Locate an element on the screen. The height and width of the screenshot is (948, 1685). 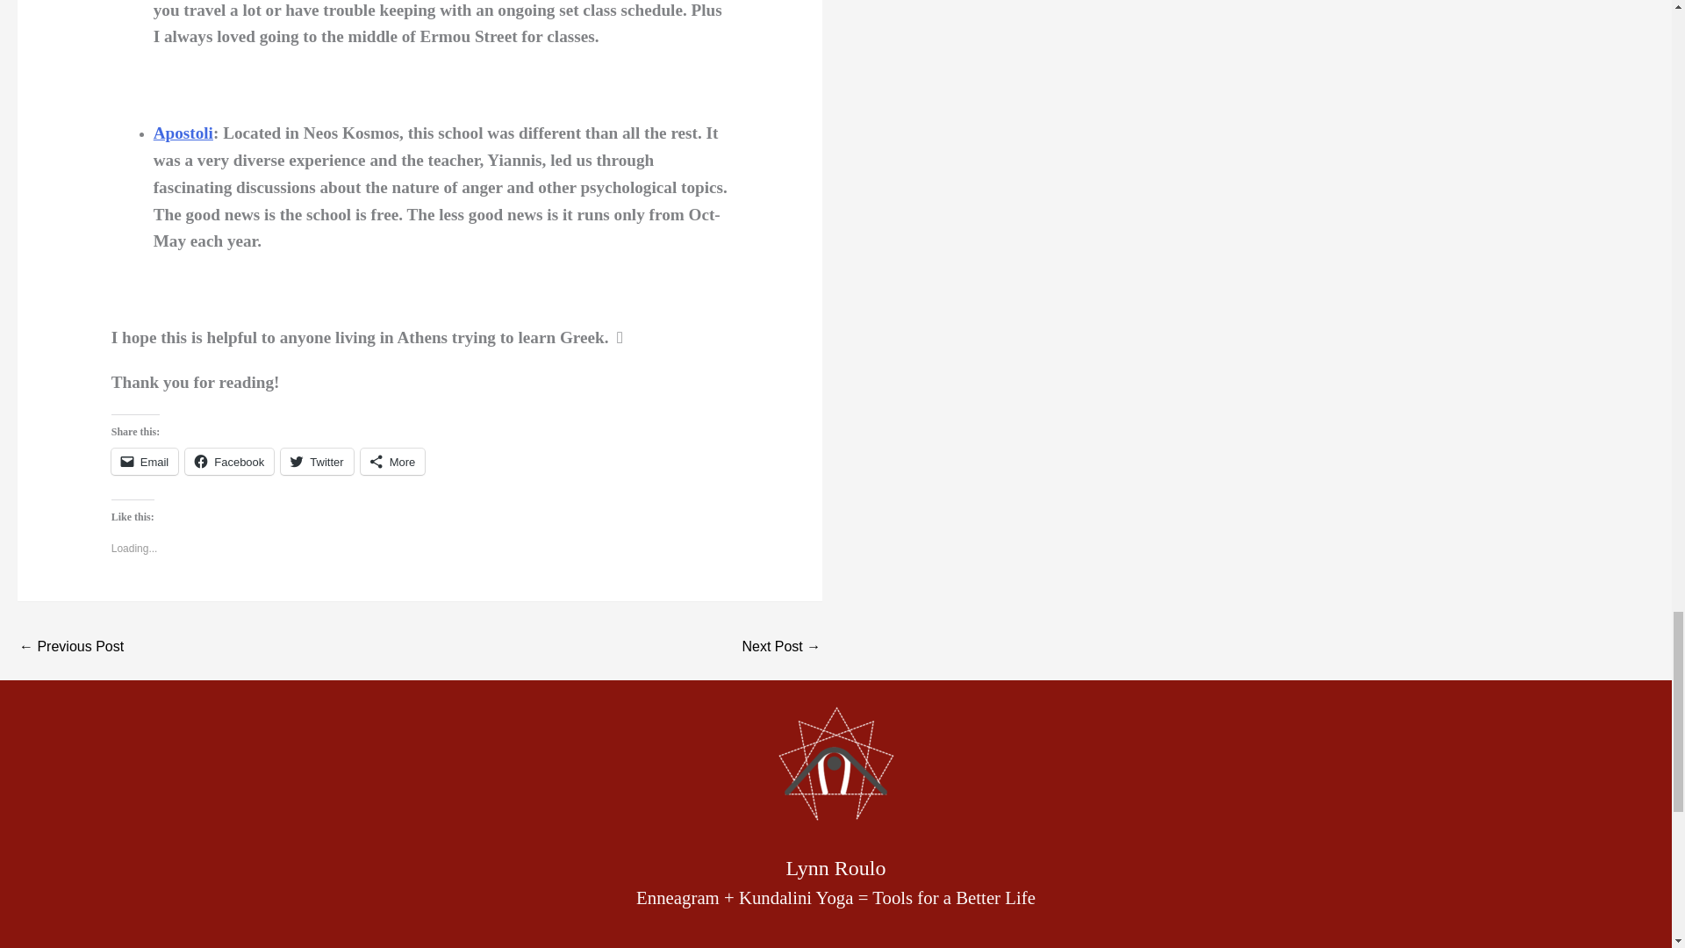
Click to share on Facebook is located at coordinates (229, 462).